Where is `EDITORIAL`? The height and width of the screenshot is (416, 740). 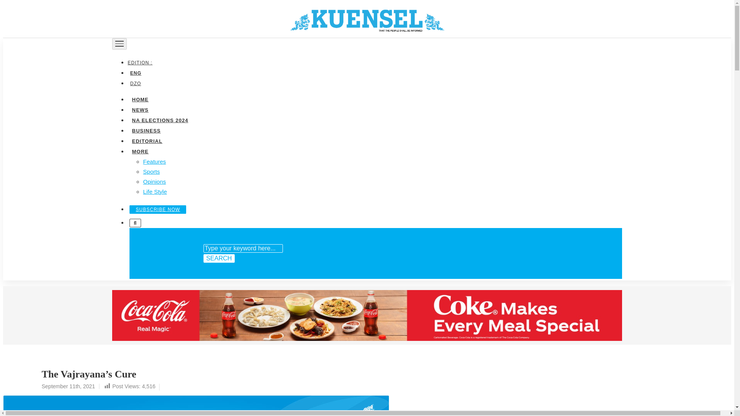 EDITORIAL is located at coordinates (147, 140).